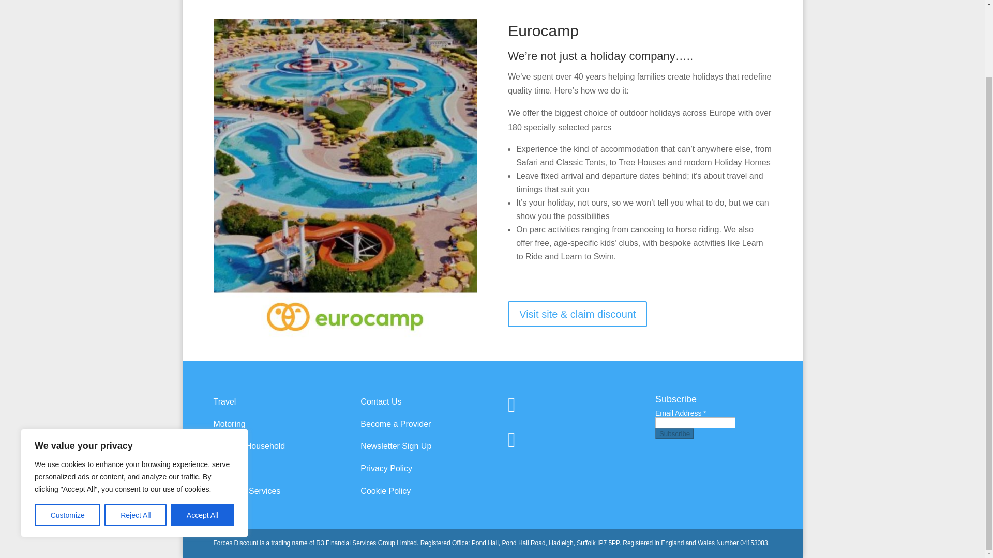 Image resolution: width=993 pixels, height=558 pixels. I want to click on Customize, so click(67, 433).